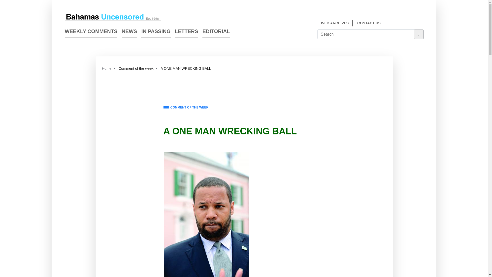 This screenshot has height=277, width=492. I want to click on IN PASSING, so click(156, 32).